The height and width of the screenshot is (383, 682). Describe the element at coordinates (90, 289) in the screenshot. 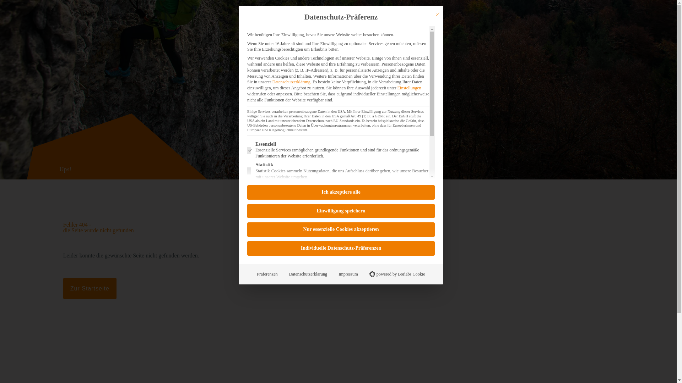

I see `Zur Startseite` at that location.